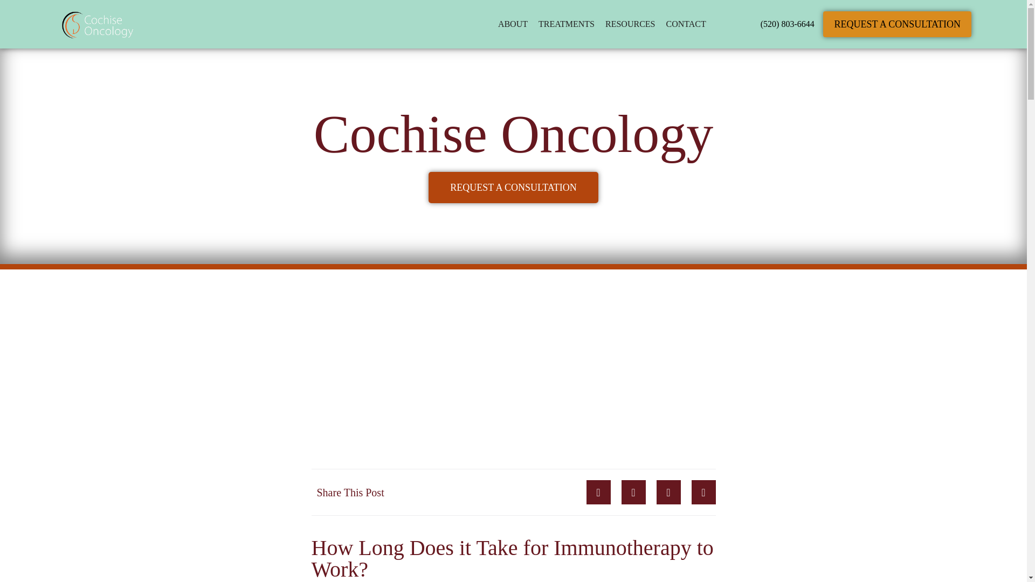  Describe the element at coordinates (566, 24) in the screenshot. I see `TREATMENTS` at that location.